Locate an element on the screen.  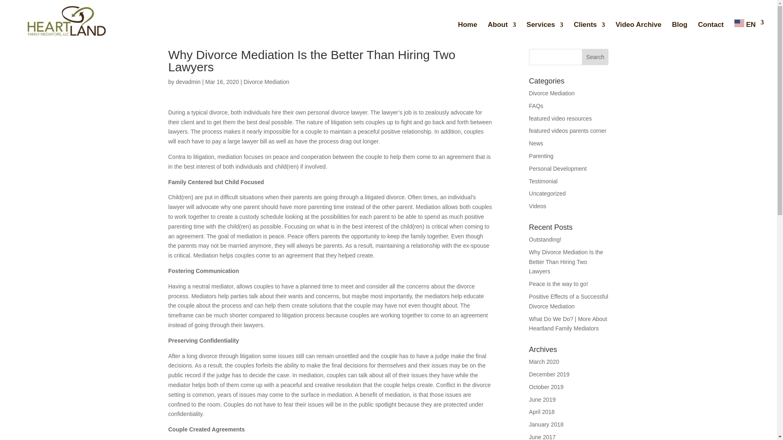
About is located at coordinates (502, 29).